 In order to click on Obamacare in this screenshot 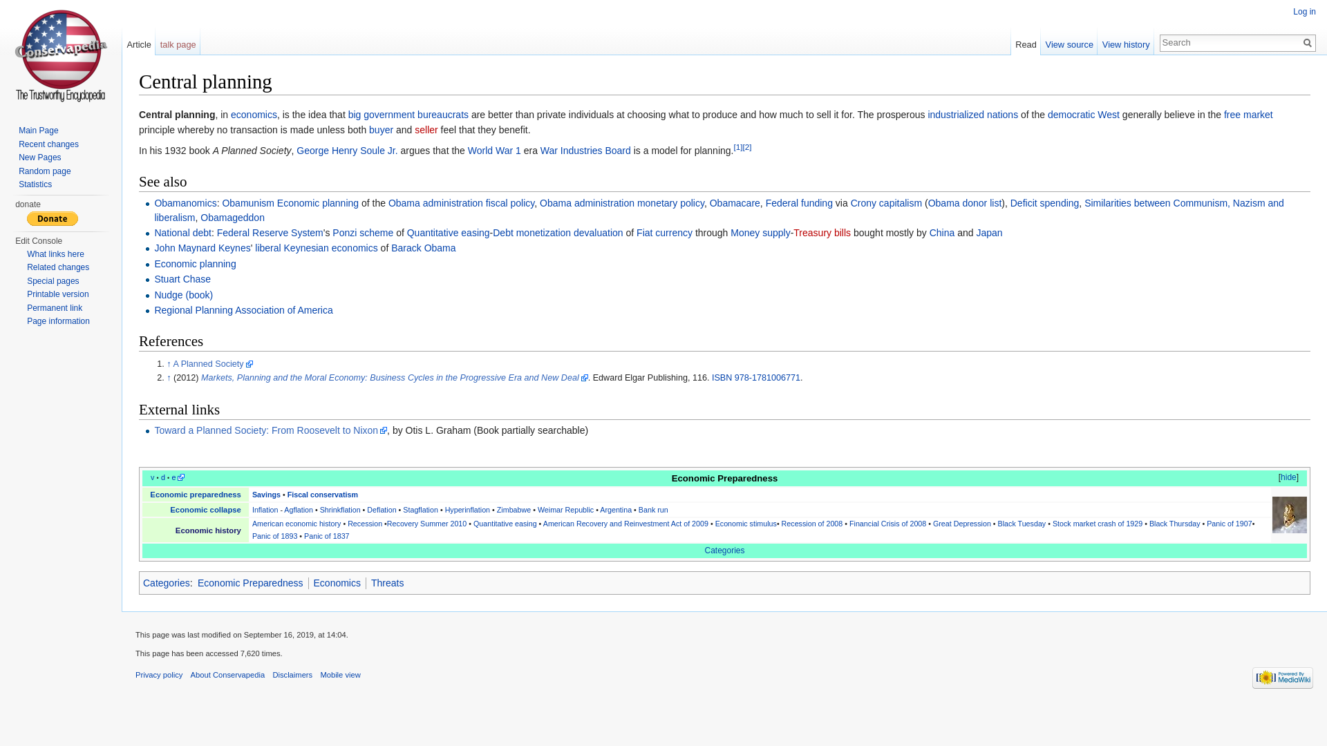, I will do `click(735, 203)`.